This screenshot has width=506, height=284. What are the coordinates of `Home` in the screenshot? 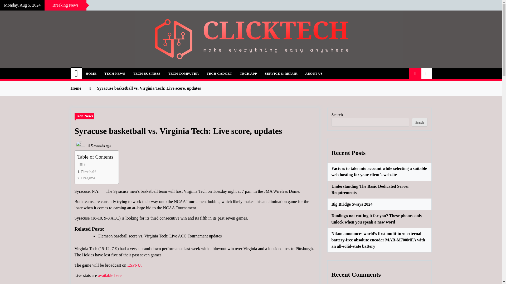 It's located at (76, 74).